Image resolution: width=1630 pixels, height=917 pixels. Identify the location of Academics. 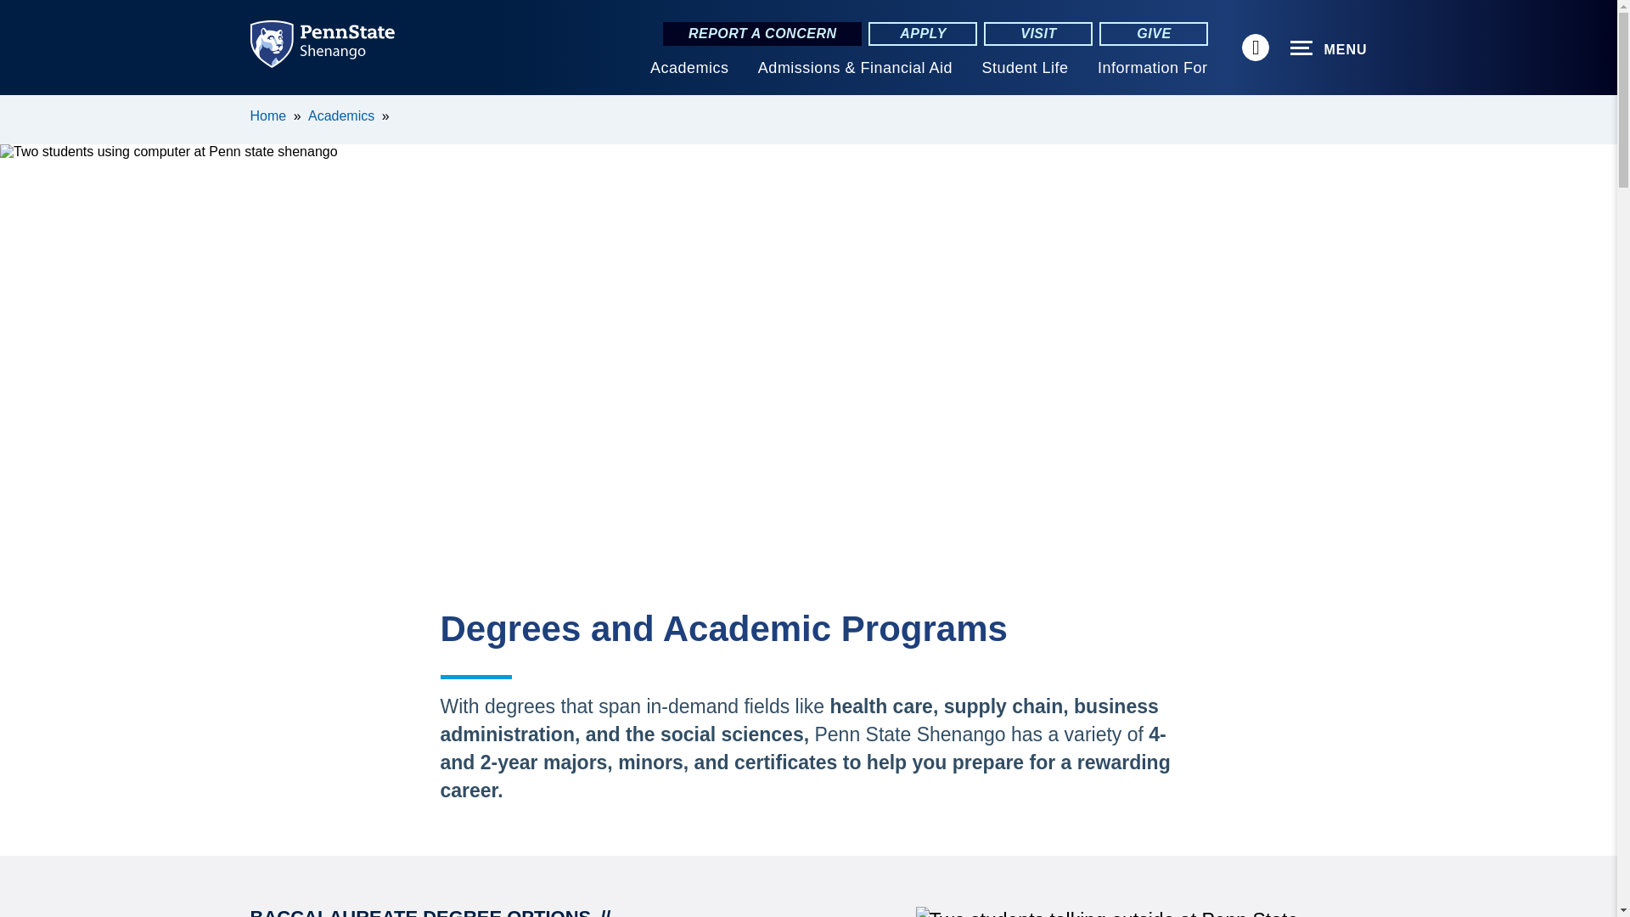
(689, 68).